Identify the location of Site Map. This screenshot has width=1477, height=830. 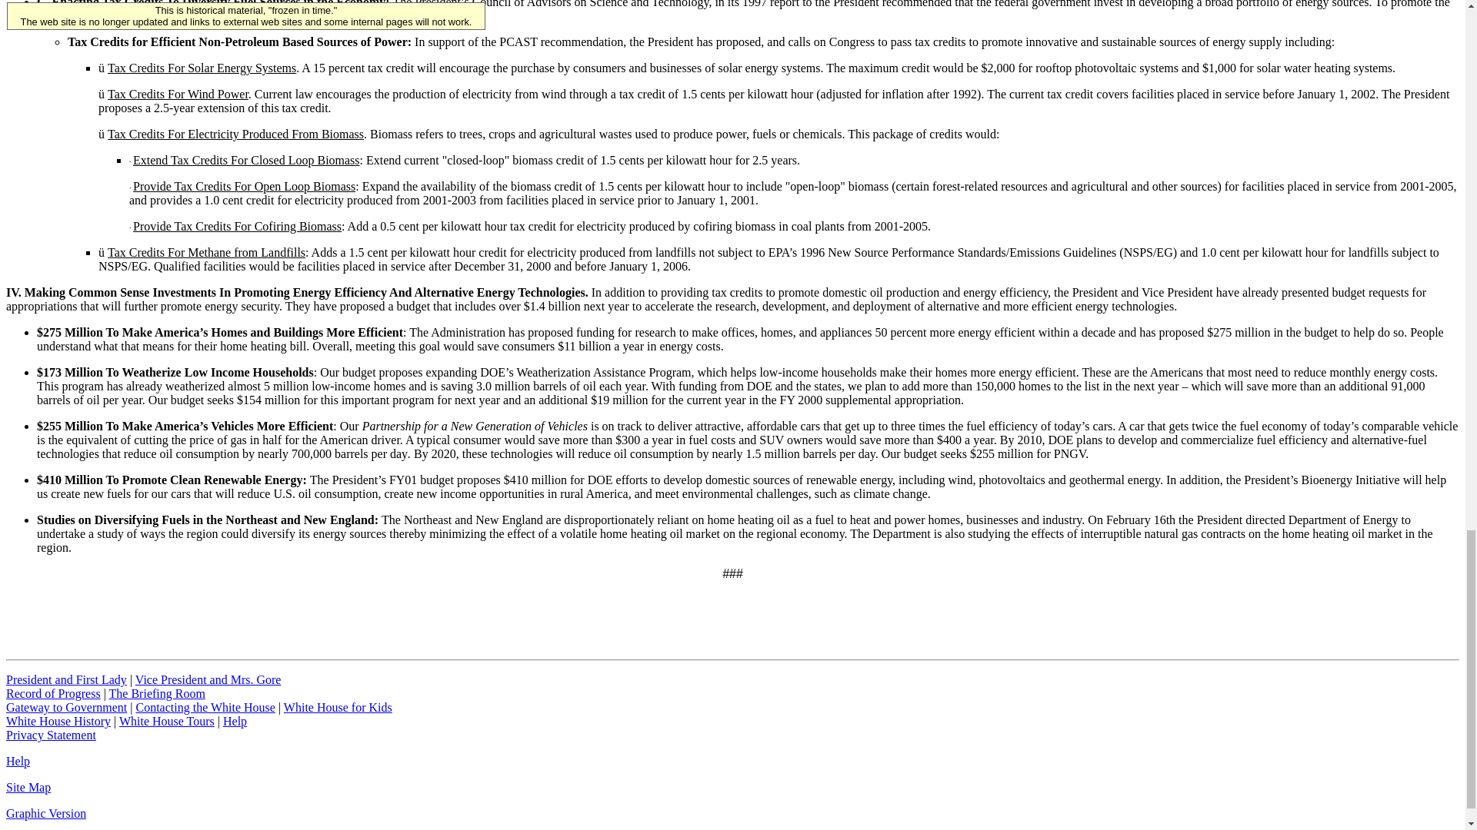
(28, 787).